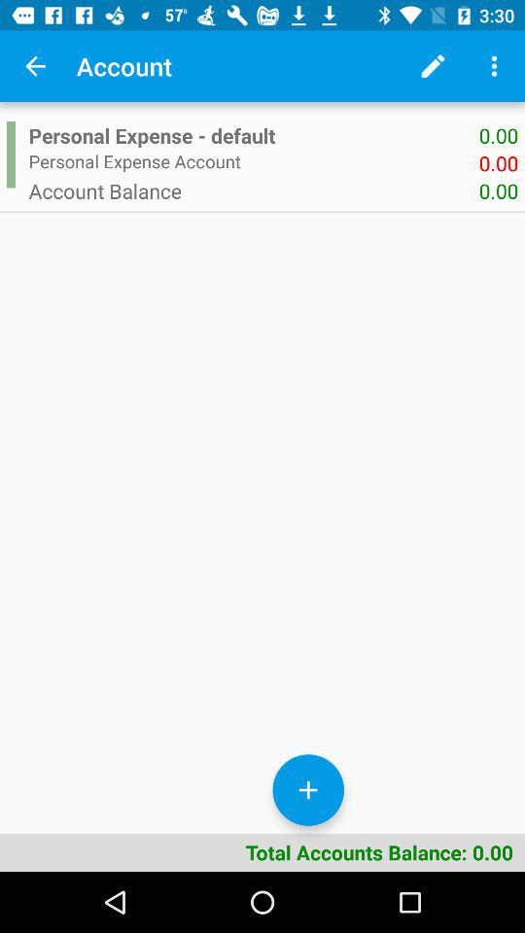  Describe the element at coordinates (11, 155) in the screenshot. I see `launch the item to the left of the personal expense - default icon` at that location.